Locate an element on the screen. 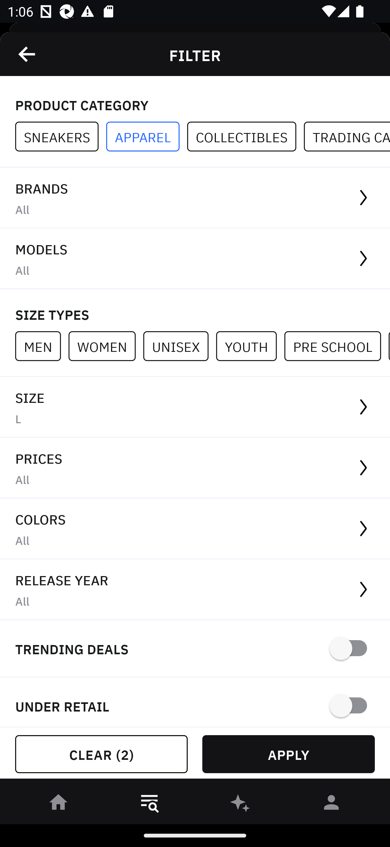 The width and height of the screenshot is (390, 847). PRE SCHOOL is located at coordinates (336, 346).